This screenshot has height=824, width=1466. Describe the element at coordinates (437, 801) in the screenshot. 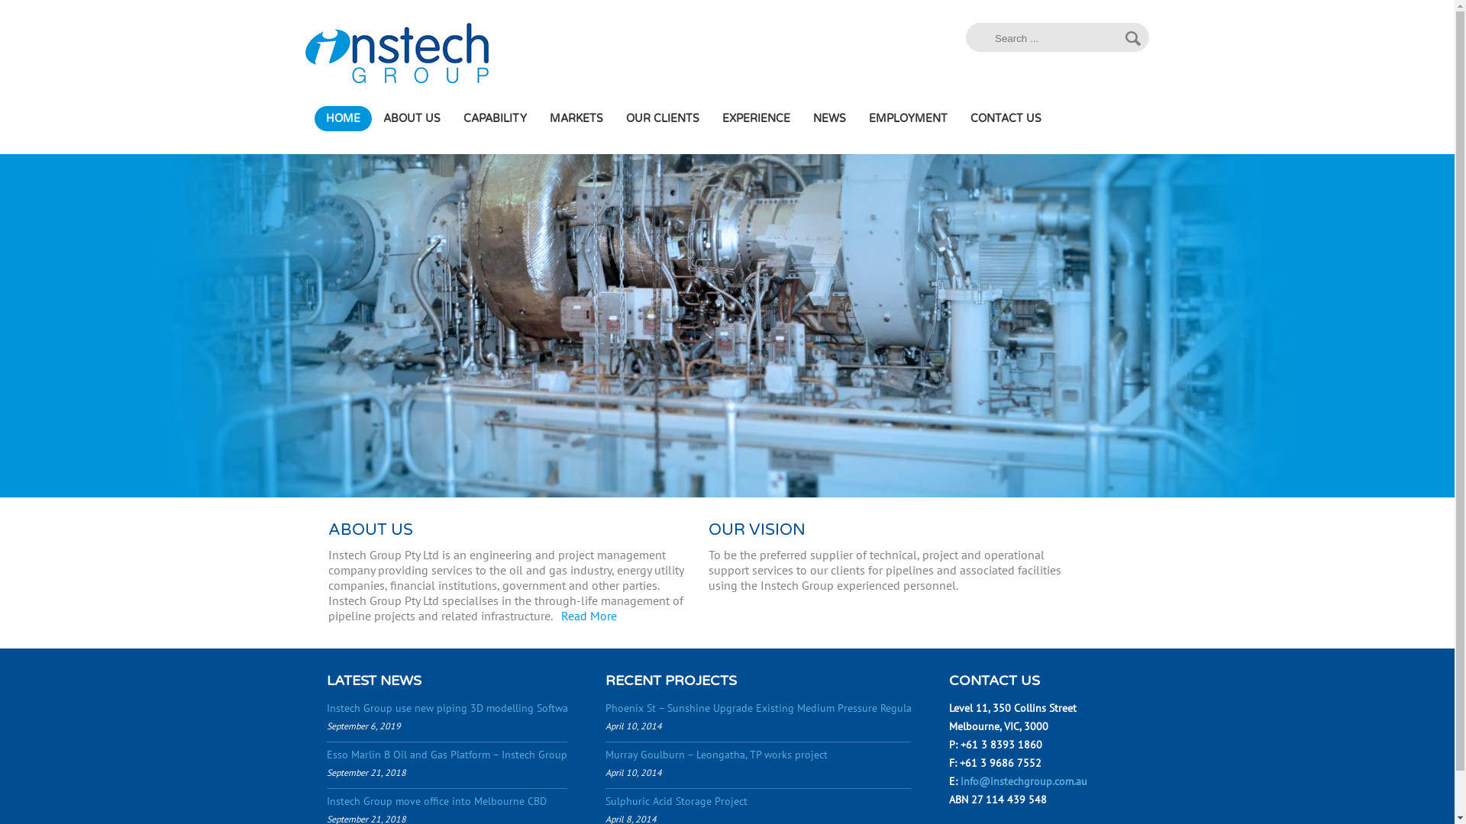

I see `Instech Group move office into Melbourne CBD` at that location.